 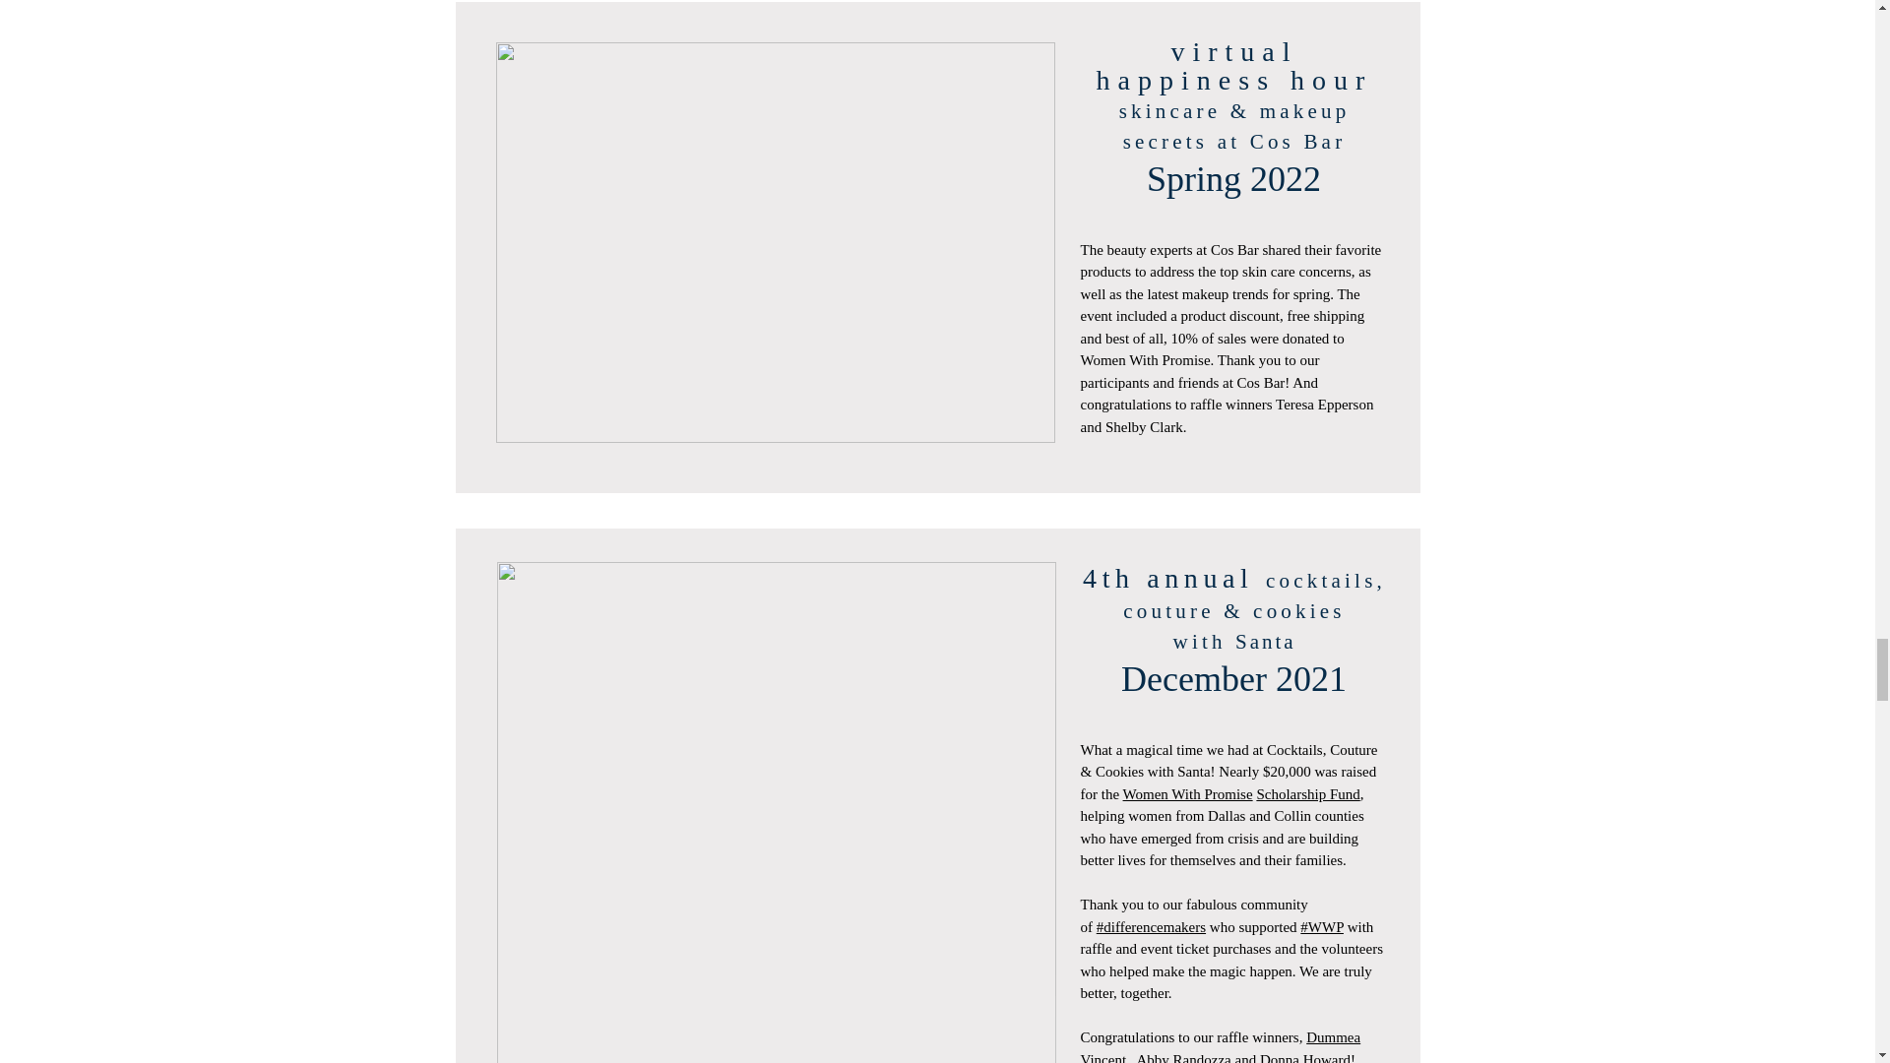 I want to click on Scholarship Fund, so click(x=1307, y=793).